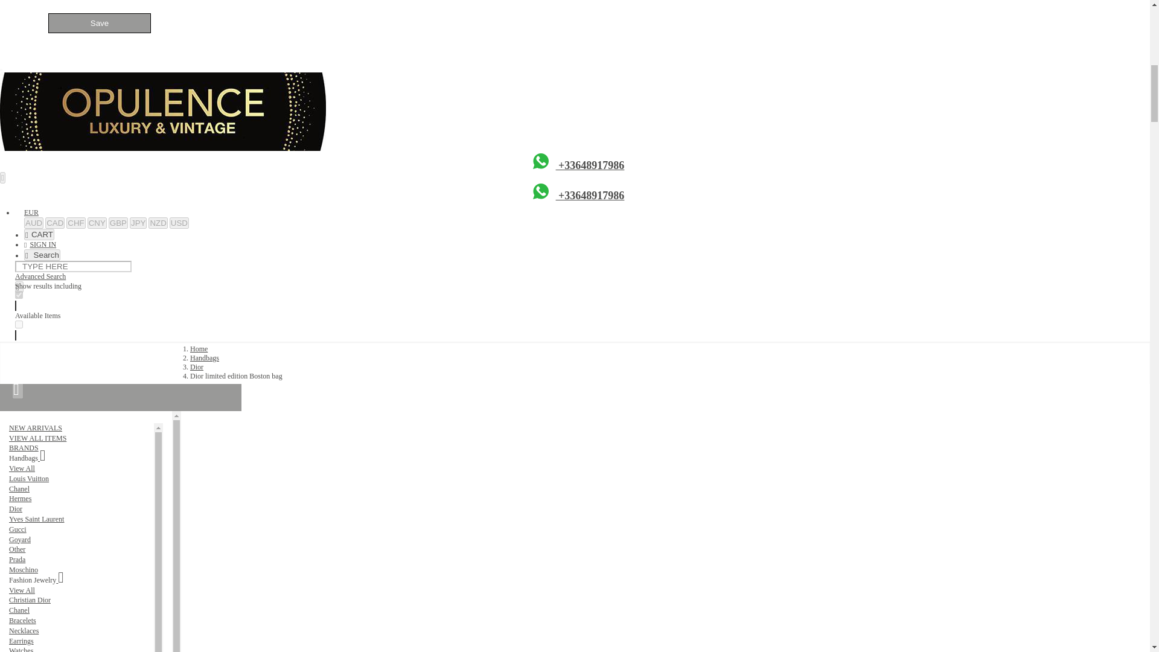  What do you see at coordinates (36, 519) in the screenshot?
I see `Yves Saint Laurent` at bounding box center [36, 519].